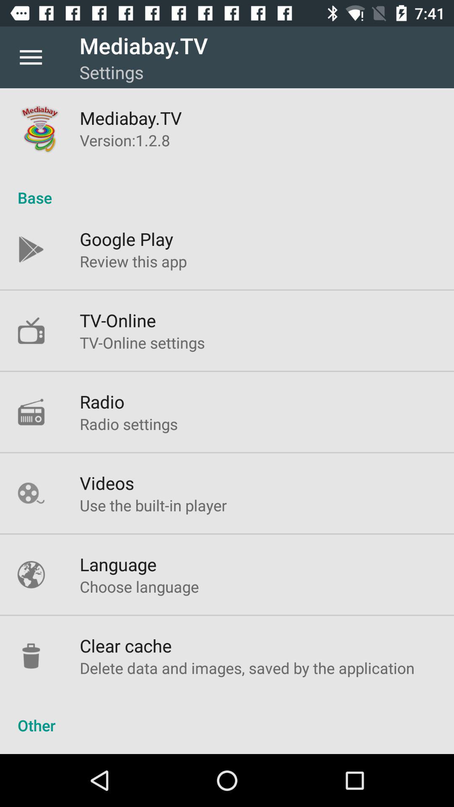 This screenshot has width=454, height=807. What do you see at coordinates (107, 483) in the screenshot?
I see `turn off videos` at bounding box center [107, 483].